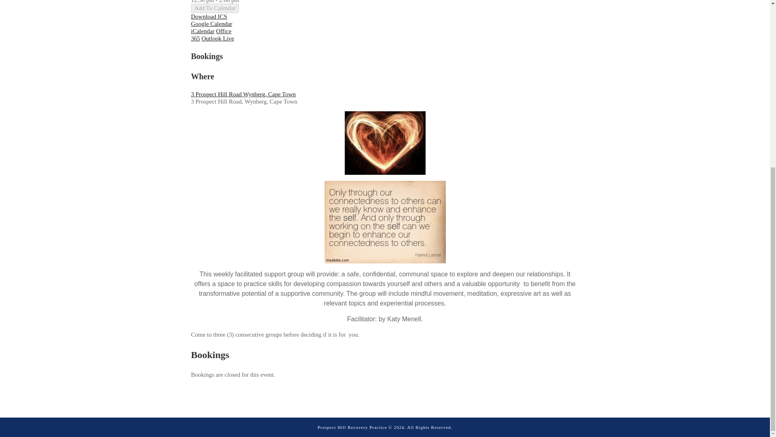  What do you see at coordinates (243, 94) in the screenshot?
I see `3 Prospect Hill Road Wynberg, Cape Town` at bounding box center [243, 94].